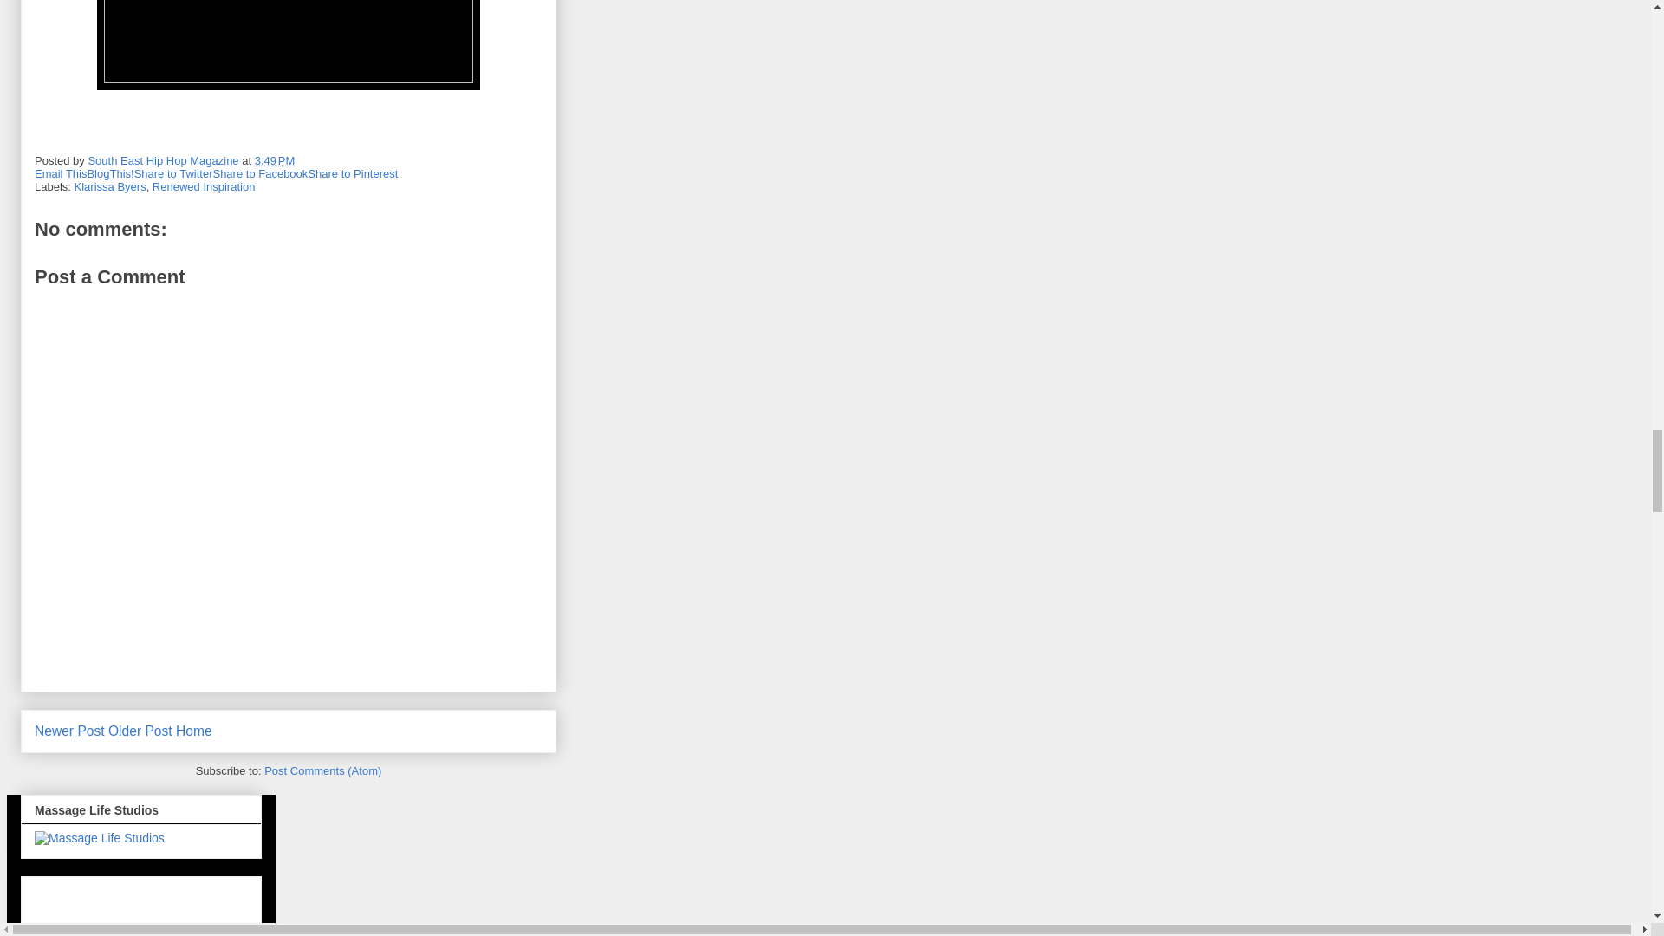  I want to click on Older Post, so click(140, 731).